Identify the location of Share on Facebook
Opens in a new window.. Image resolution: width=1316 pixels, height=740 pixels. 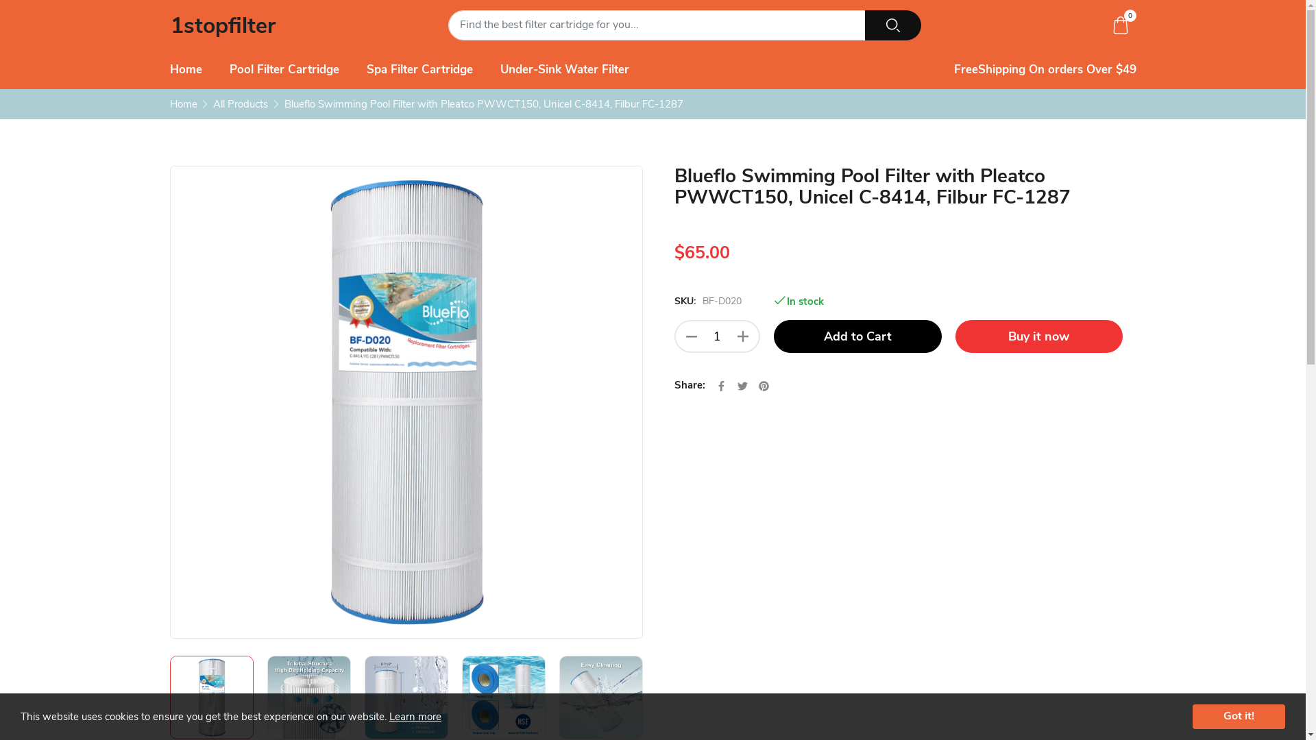
(721, 385).